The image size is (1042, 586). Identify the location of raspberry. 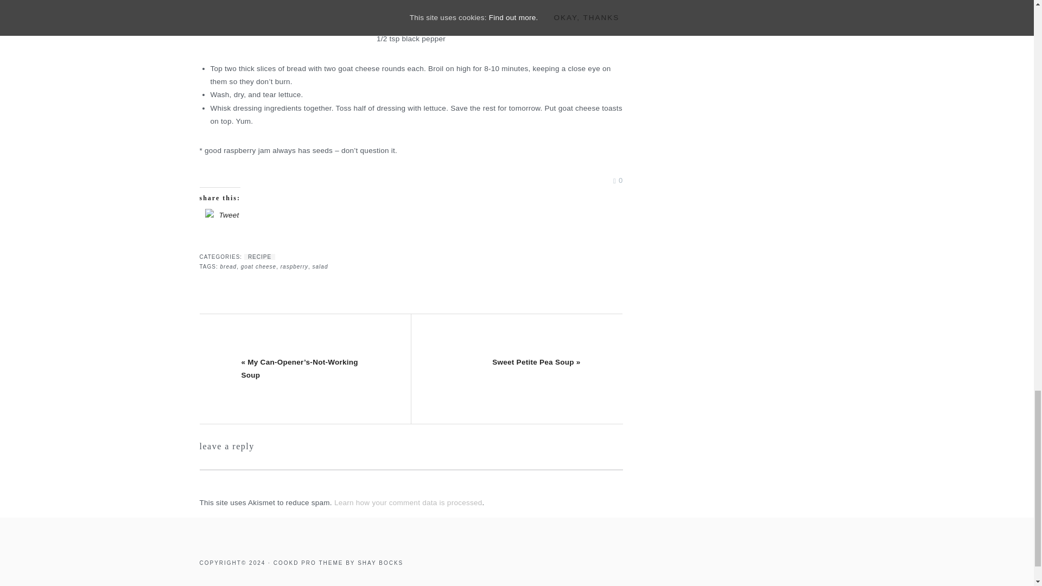
(294, 266).